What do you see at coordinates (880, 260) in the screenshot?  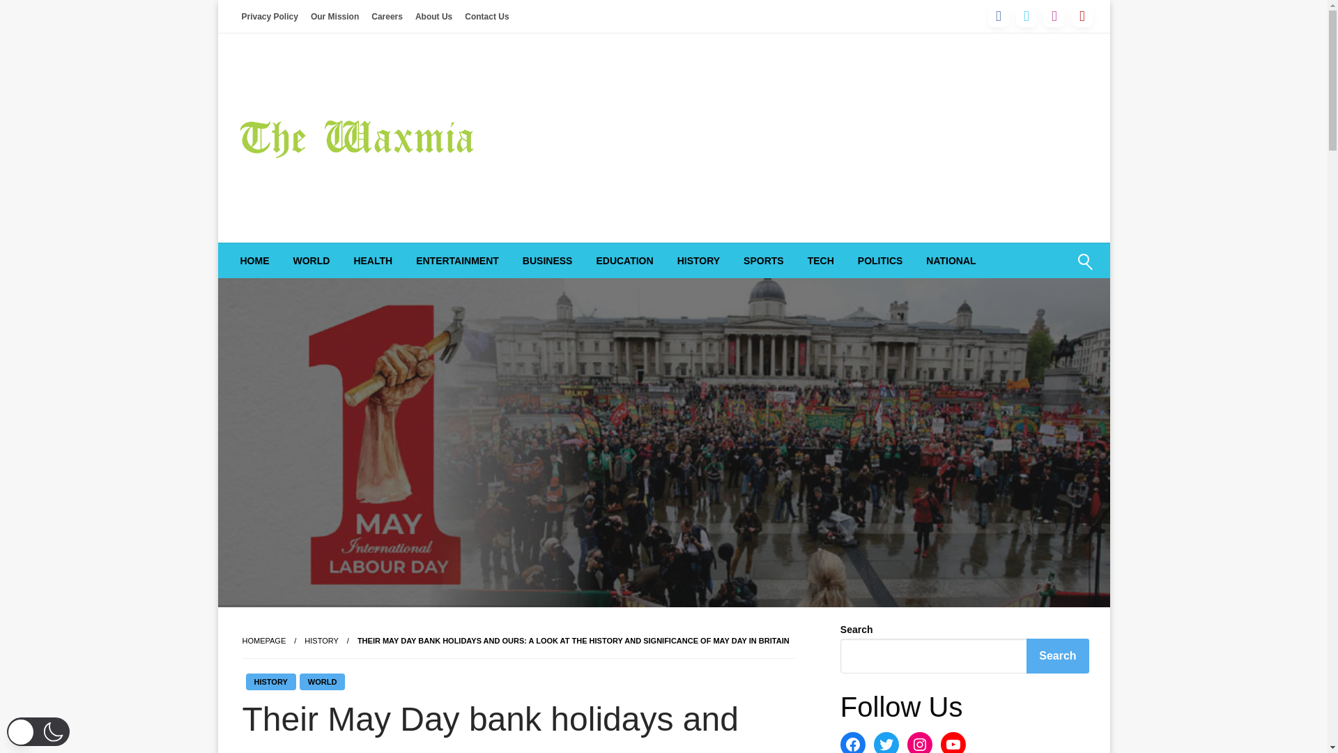 I see `POLITICS` at bounding box center [880, 260].